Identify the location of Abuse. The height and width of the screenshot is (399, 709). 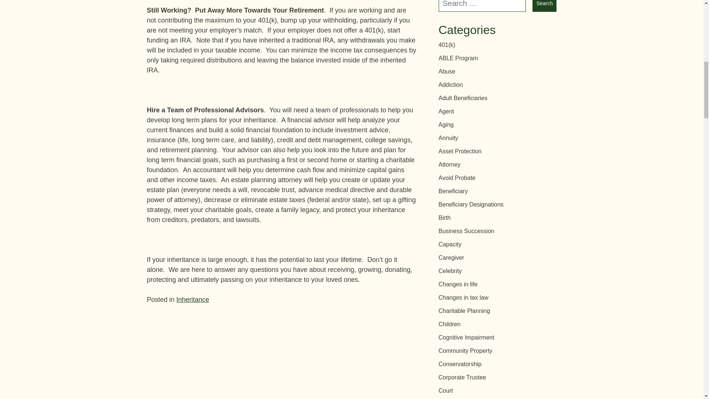
(447, 71).